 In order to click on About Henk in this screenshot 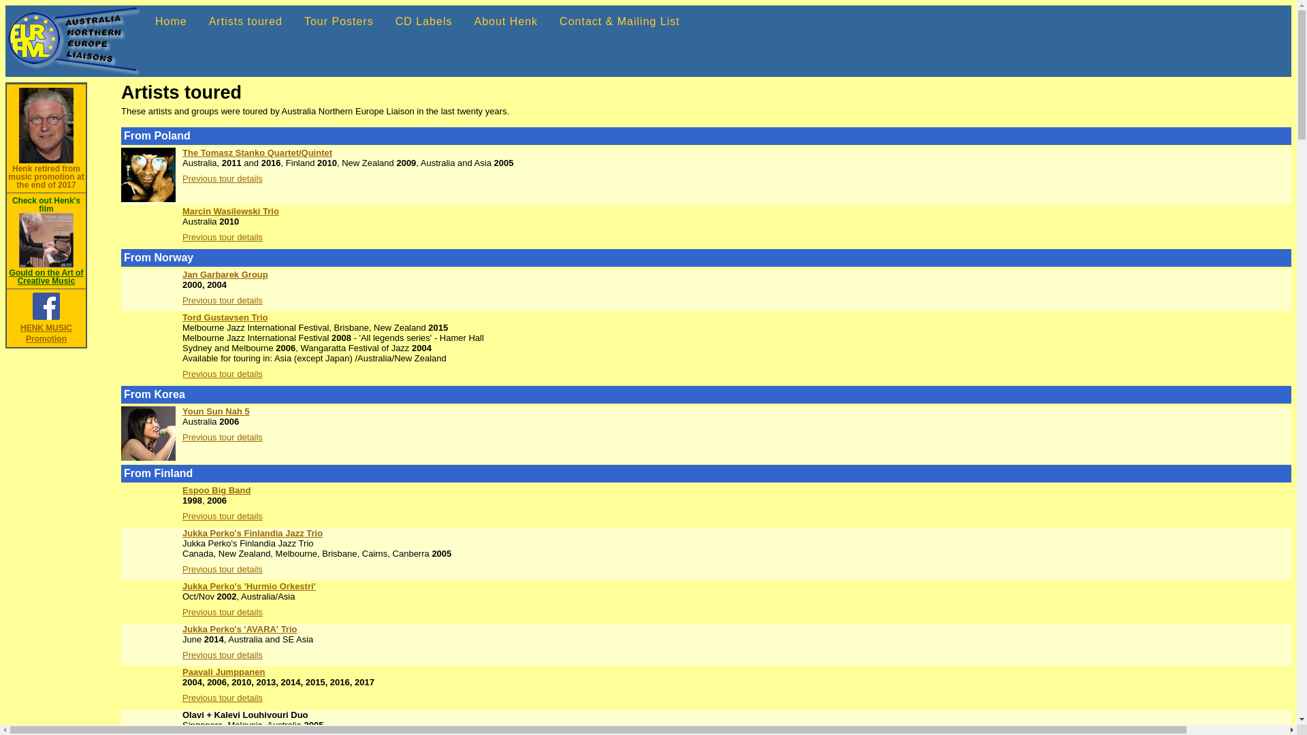, I will do `click(506, 22)`.